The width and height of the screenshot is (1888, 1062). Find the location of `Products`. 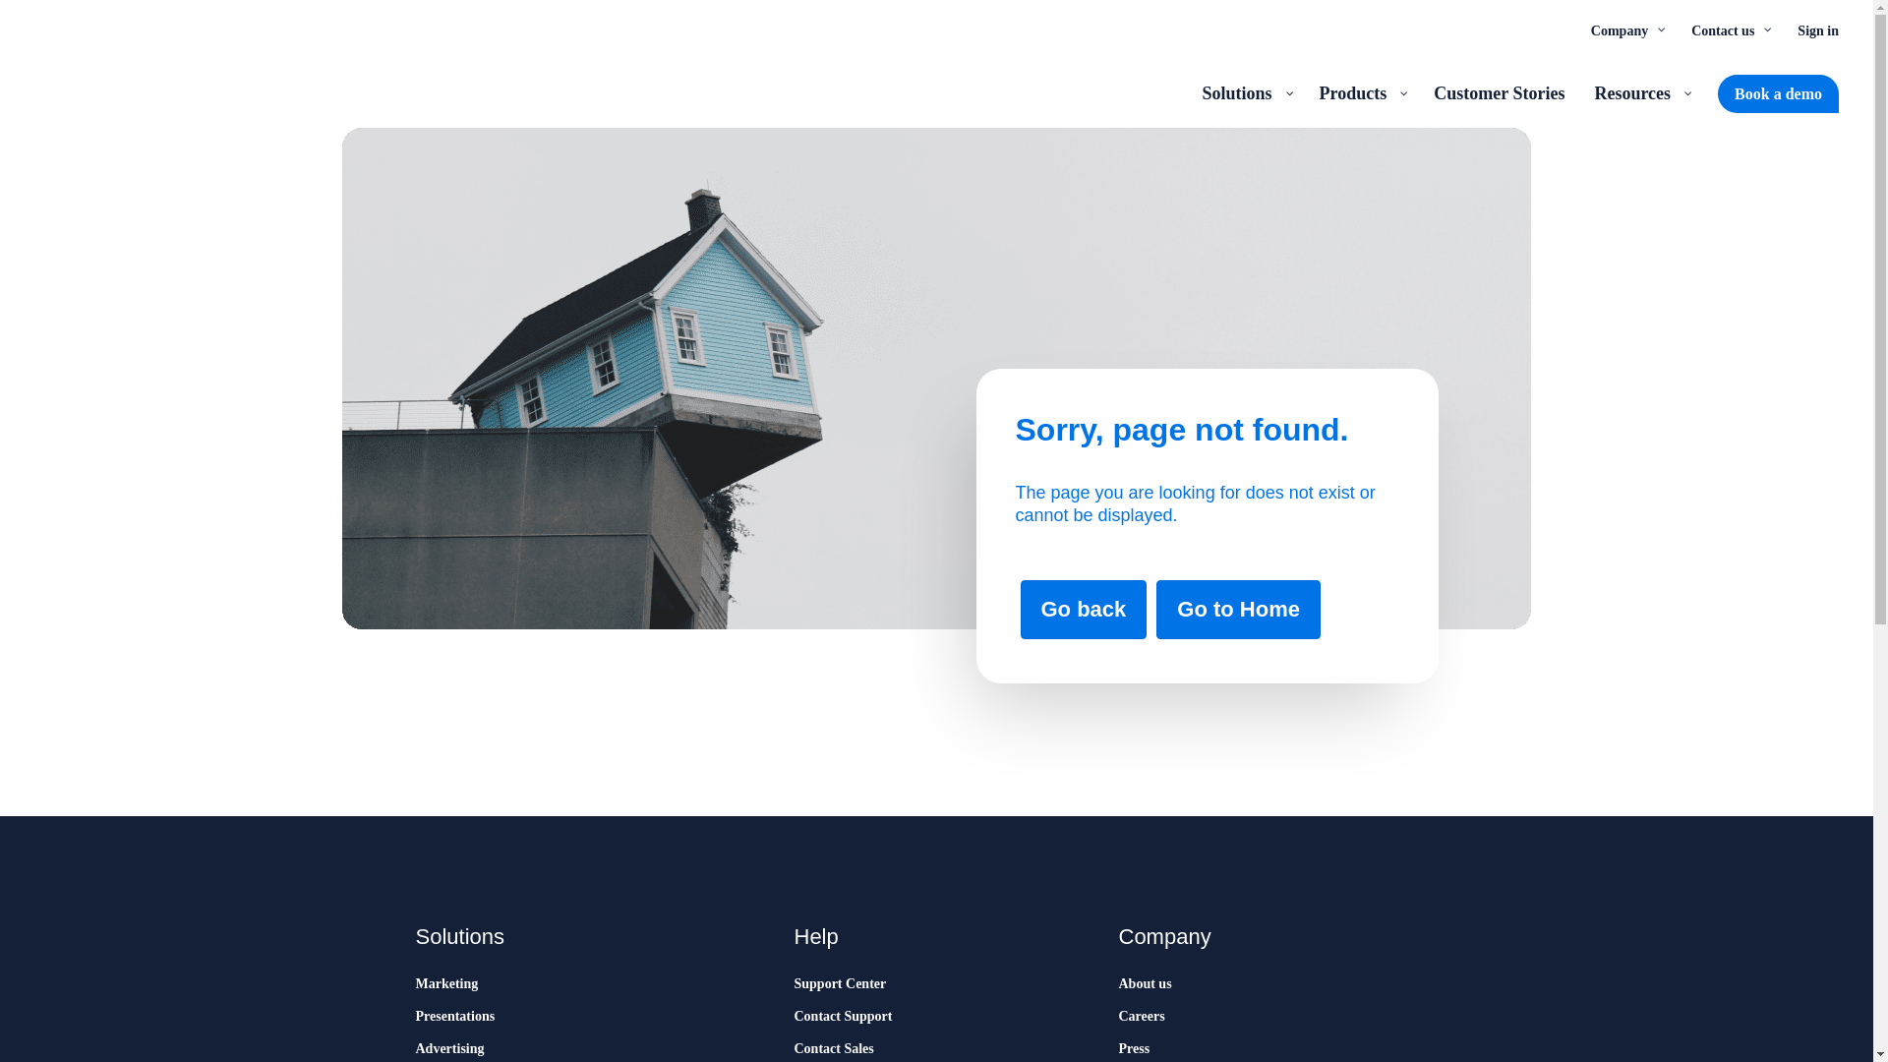

Products is located at coordinates (1361, 92).